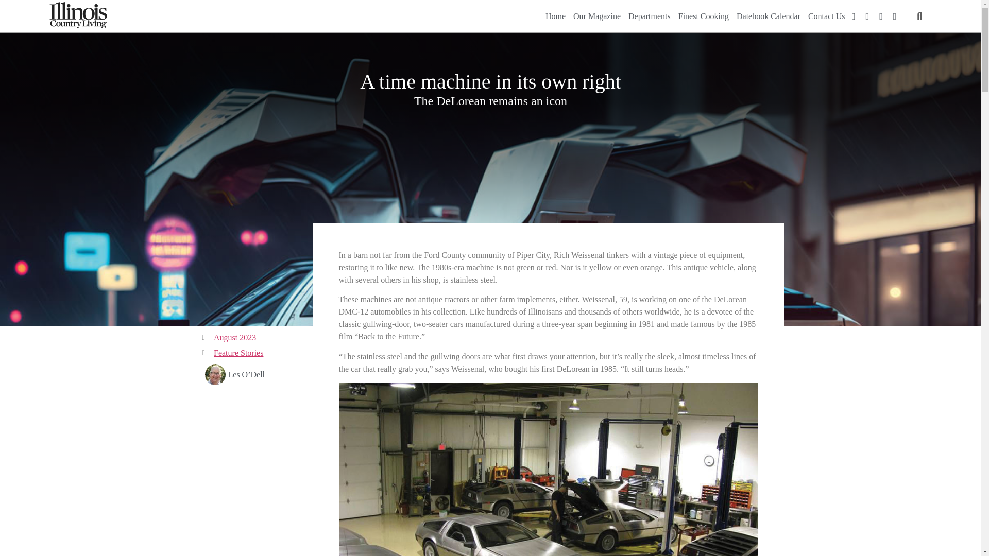  What do you see at coordinates (704, 16) in the screenshot?
I see `Finest Cooking` at bounding box center [704, 16].